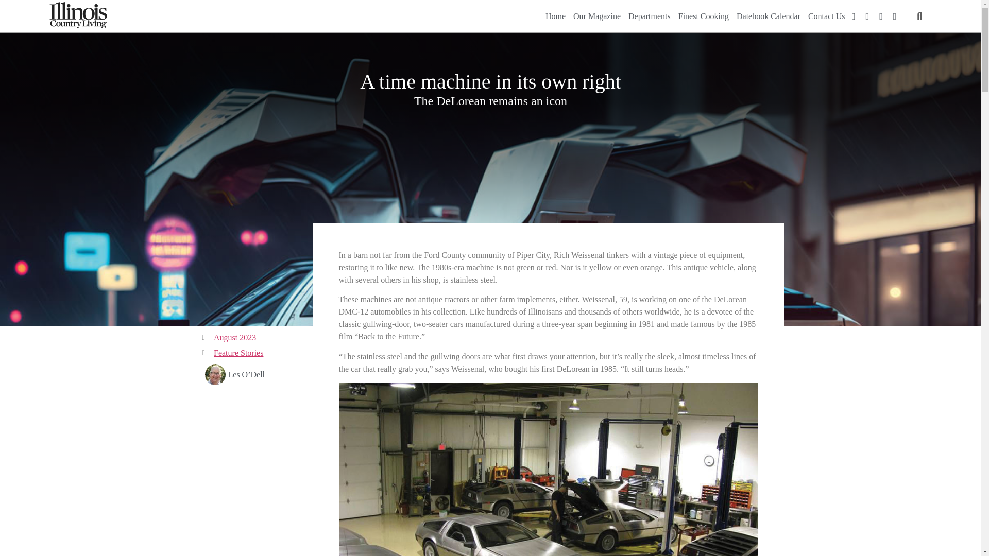  What do you see at coordinates (704, 16) in the screenshot?
I see `Finest Cooking` at bounding box center [704, 16].